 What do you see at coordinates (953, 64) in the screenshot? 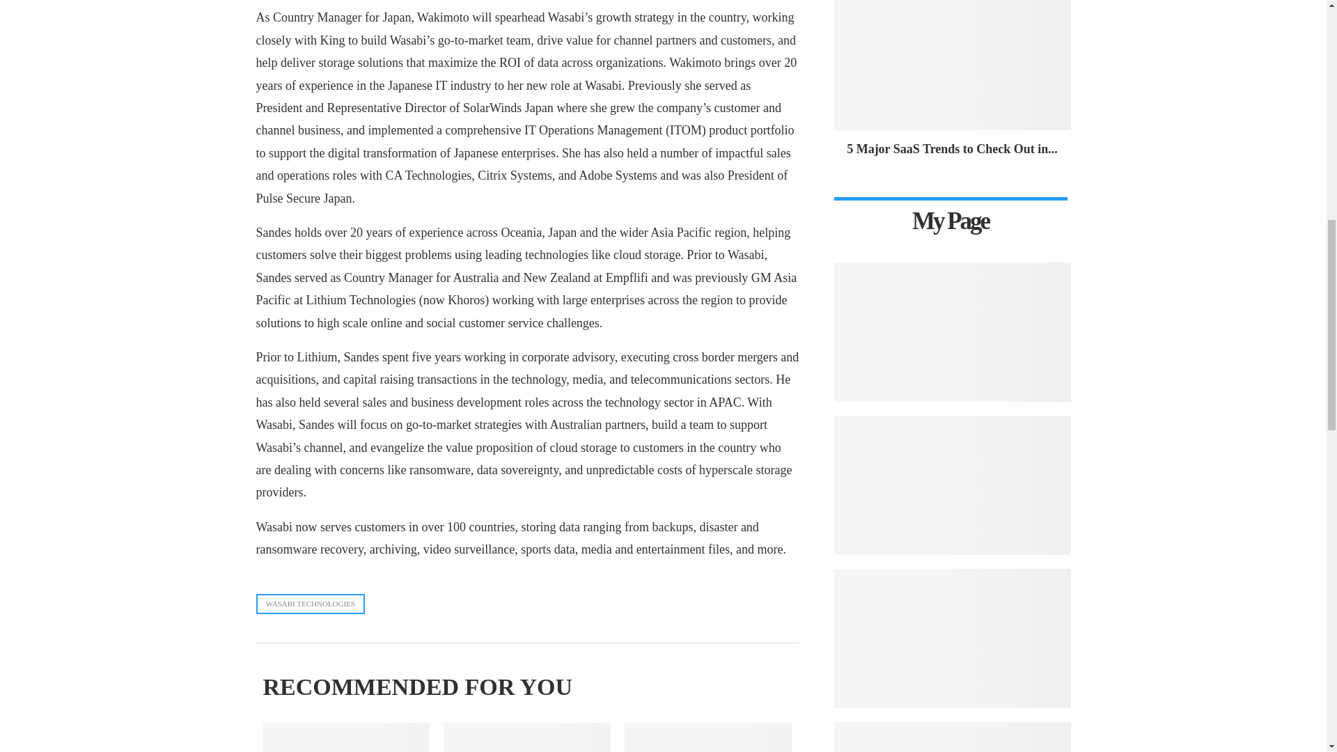
I see `5 Major SaaS Trends to Check Out in 2021` at bounding box center [953, 64].